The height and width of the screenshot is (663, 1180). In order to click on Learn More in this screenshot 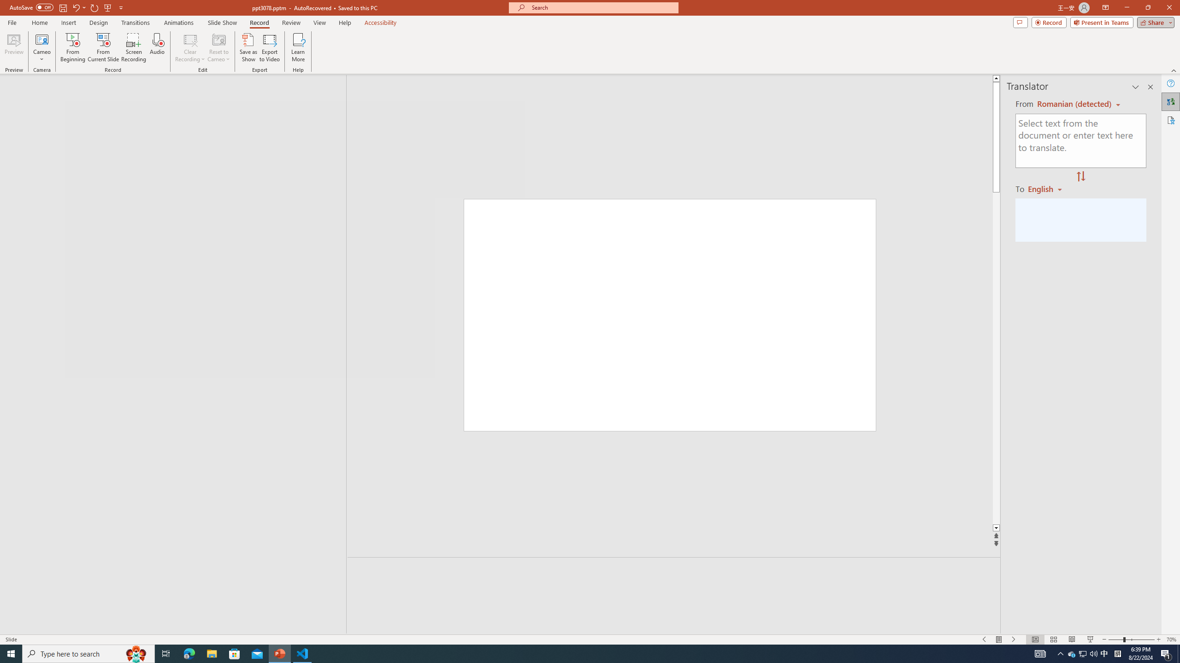, I will do `click(299, 47)`.